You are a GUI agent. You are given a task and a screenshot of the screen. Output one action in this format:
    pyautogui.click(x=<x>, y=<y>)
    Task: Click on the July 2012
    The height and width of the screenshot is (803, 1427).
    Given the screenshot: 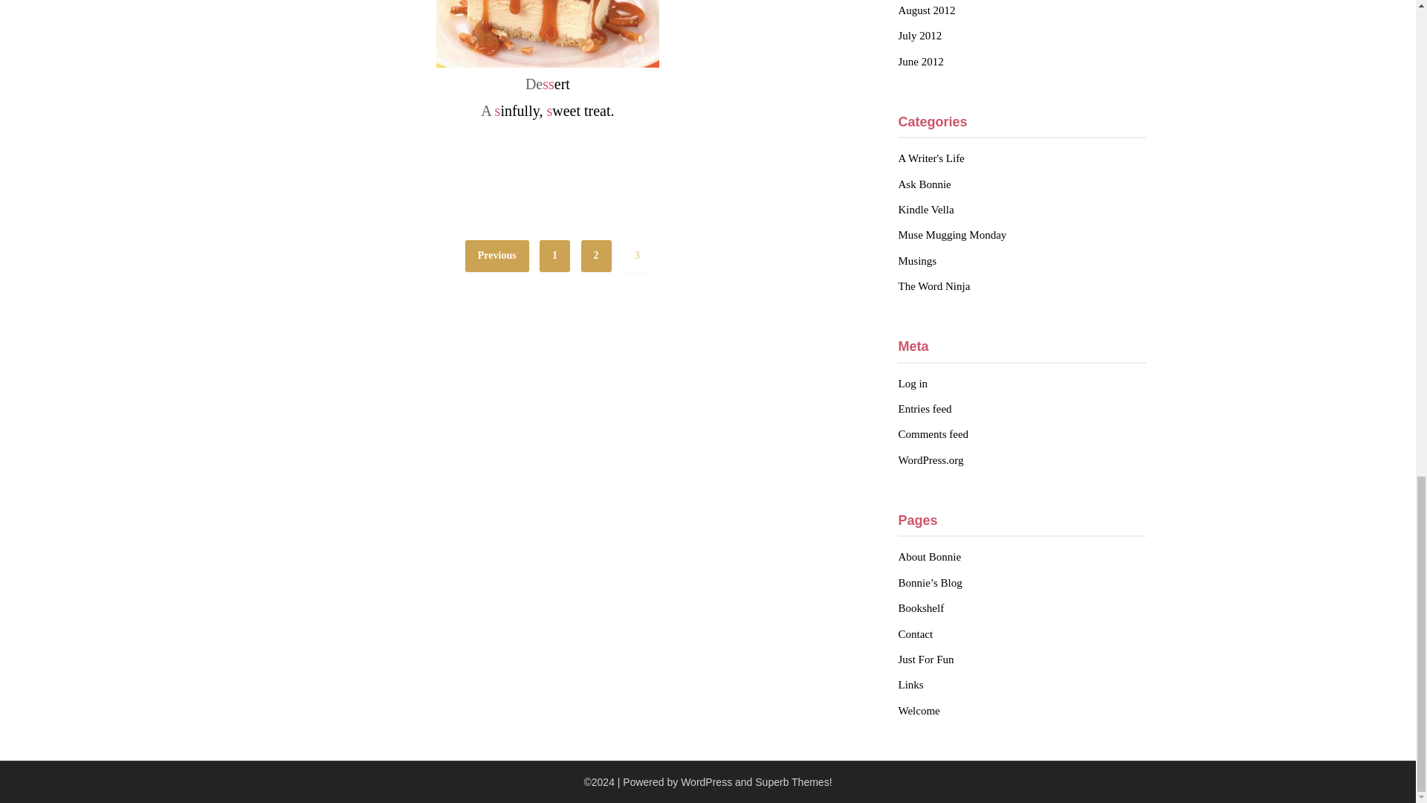 What is the action you would take?
    pyautogui.click(x=919, y=36)
    